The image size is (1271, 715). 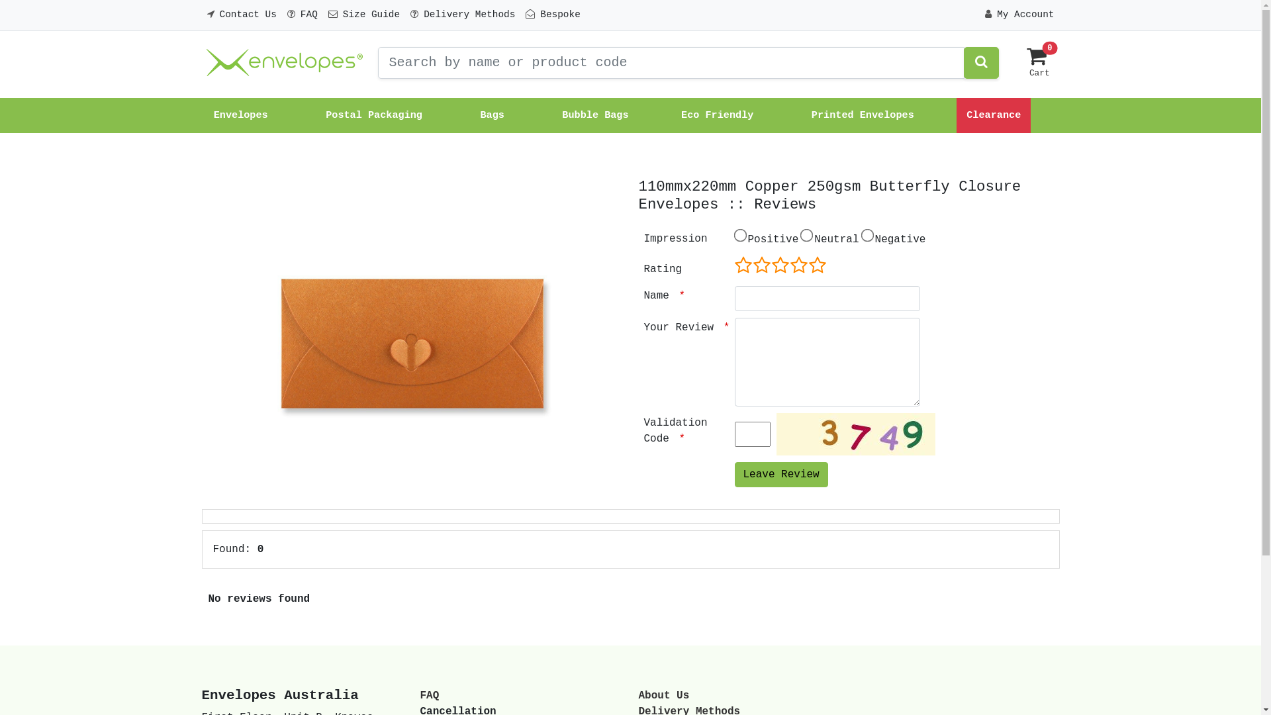 I want to click on Postal Packaging, so click(x=377, y=115).